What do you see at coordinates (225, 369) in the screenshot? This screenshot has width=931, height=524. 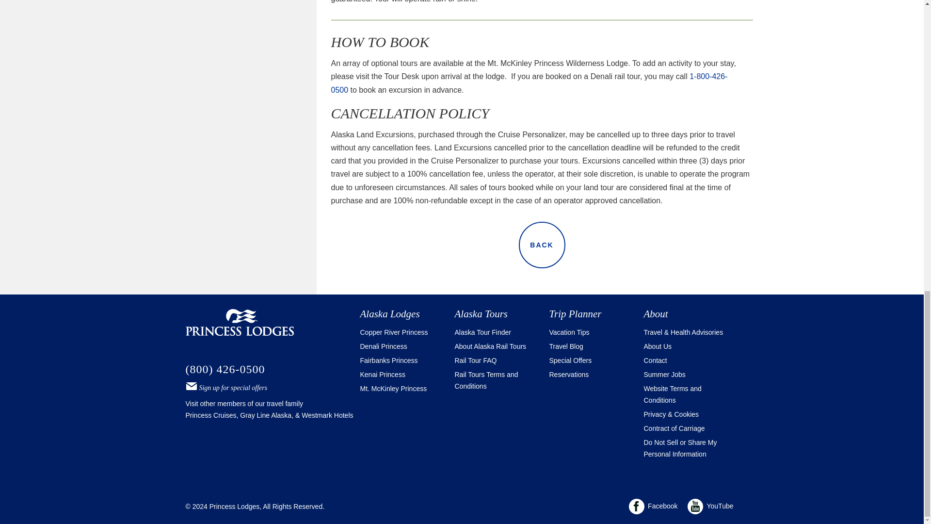 I see `Call us today!` at bounding box center [225, 369].